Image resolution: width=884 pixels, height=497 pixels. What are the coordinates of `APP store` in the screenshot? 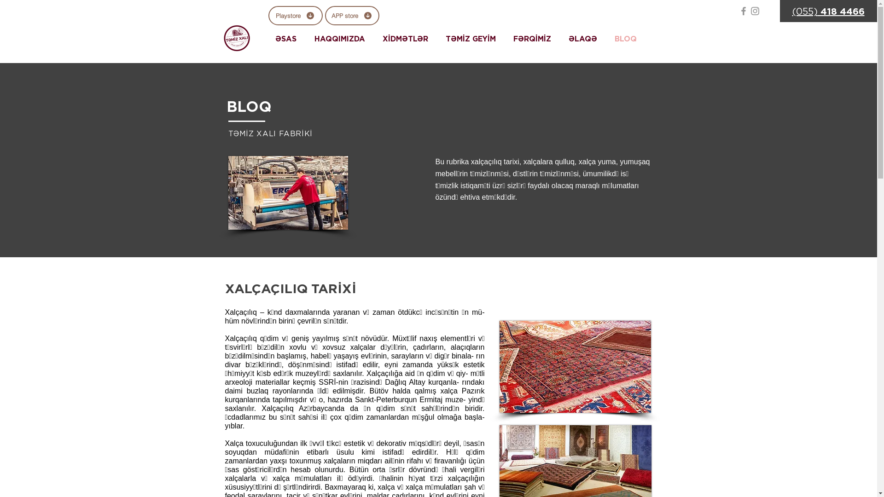 It's located at (352, 16).